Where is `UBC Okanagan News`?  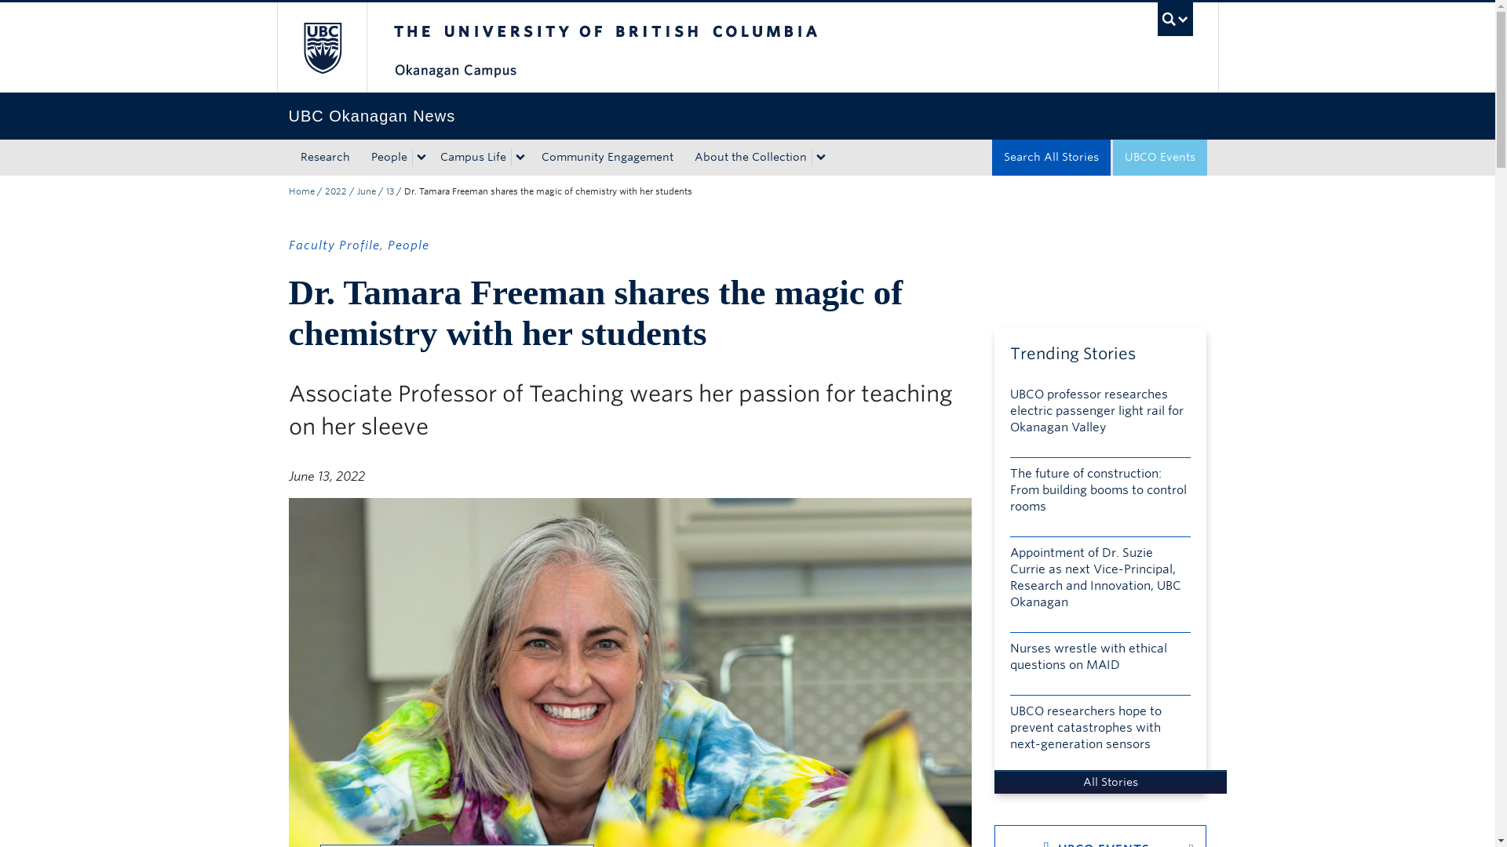 UBC Okanagan News is located at coordinates (301, 191).